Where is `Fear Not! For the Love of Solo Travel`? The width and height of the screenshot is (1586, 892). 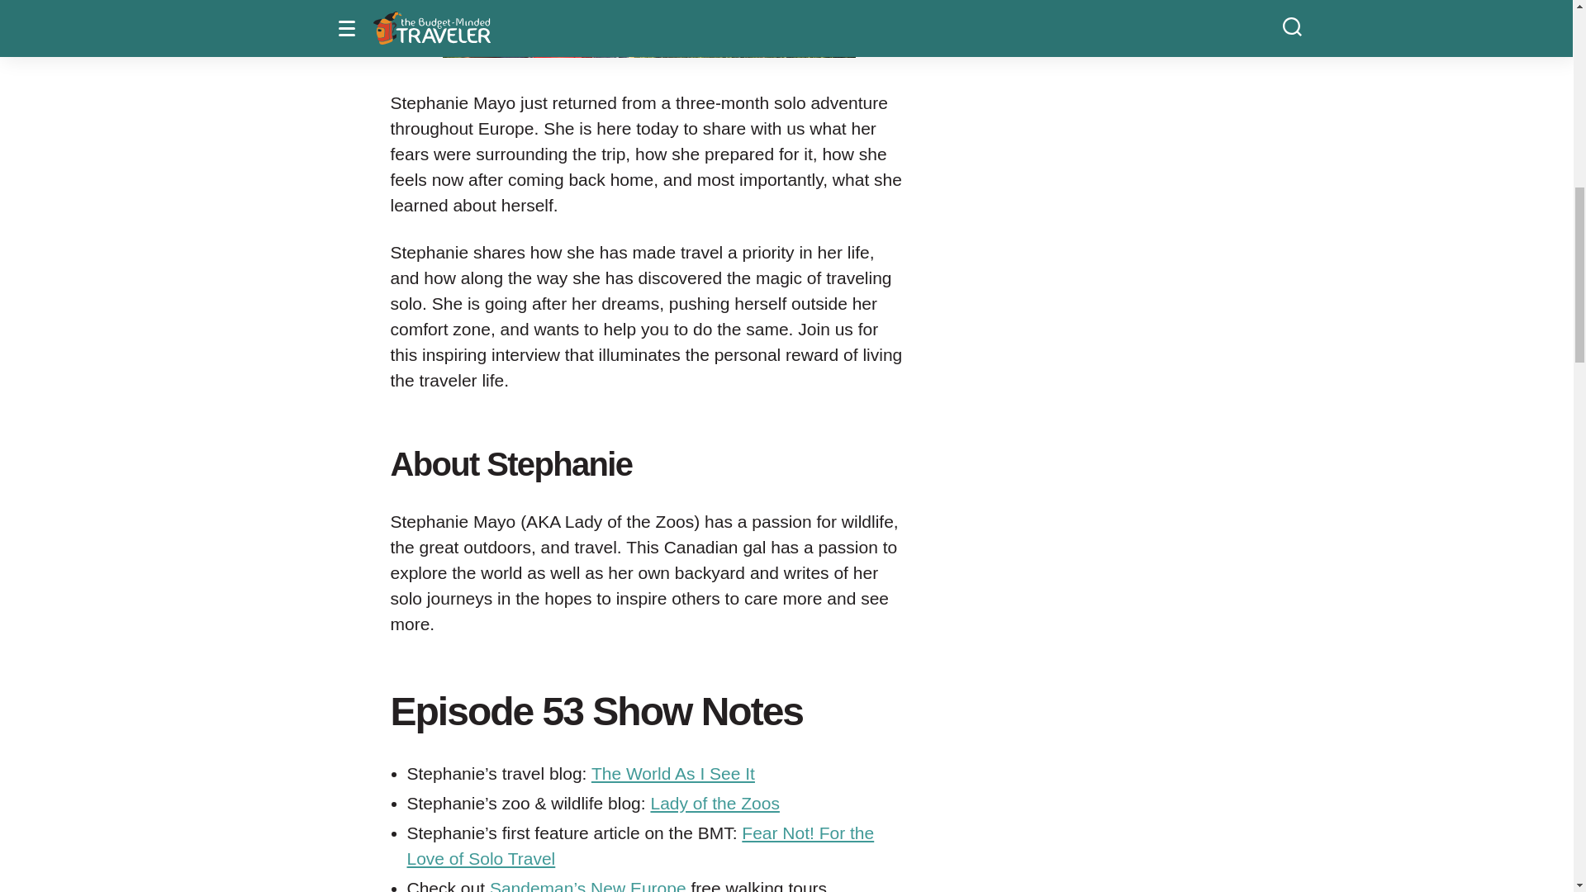 Fear Not! For the Love of Solo Travel is located at coordinates (639, 845).